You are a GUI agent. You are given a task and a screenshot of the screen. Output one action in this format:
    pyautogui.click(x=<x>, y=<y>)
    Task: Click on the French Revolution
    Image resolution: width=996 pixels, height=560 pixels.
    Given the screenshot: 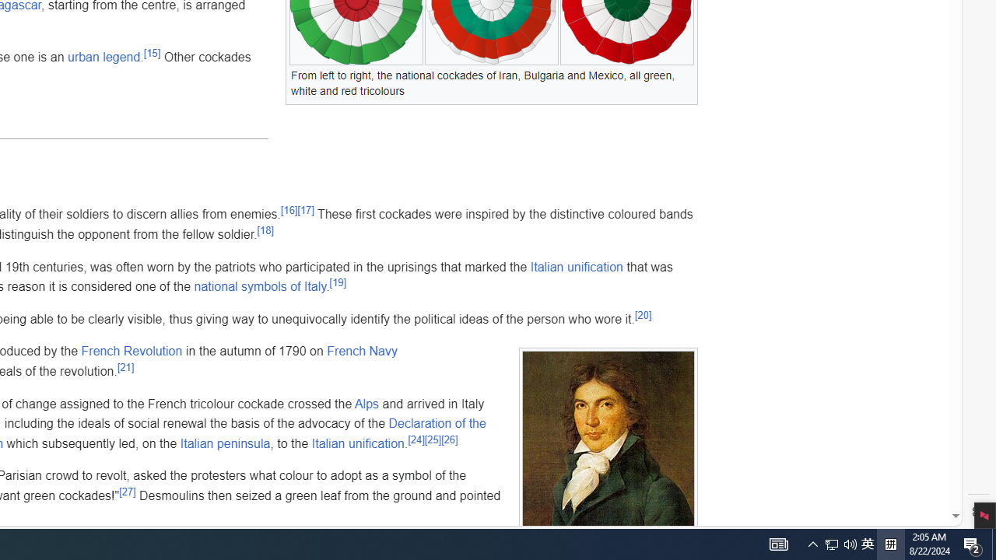 What is the action you would take?
    pyautogui.click(x=132, y=351)
    